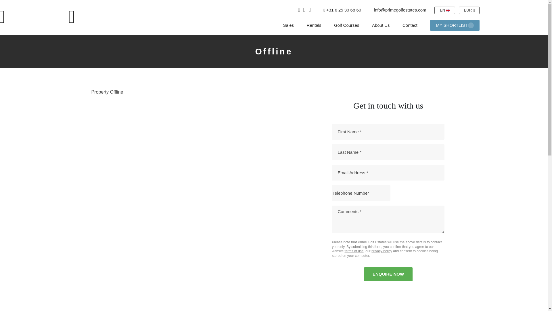 Image resolution: width=552 pixels, height=311 pixels. Describe the element at coordinates (454, 25) in the screenshot. I see `MY SHORTLIST` at that location.